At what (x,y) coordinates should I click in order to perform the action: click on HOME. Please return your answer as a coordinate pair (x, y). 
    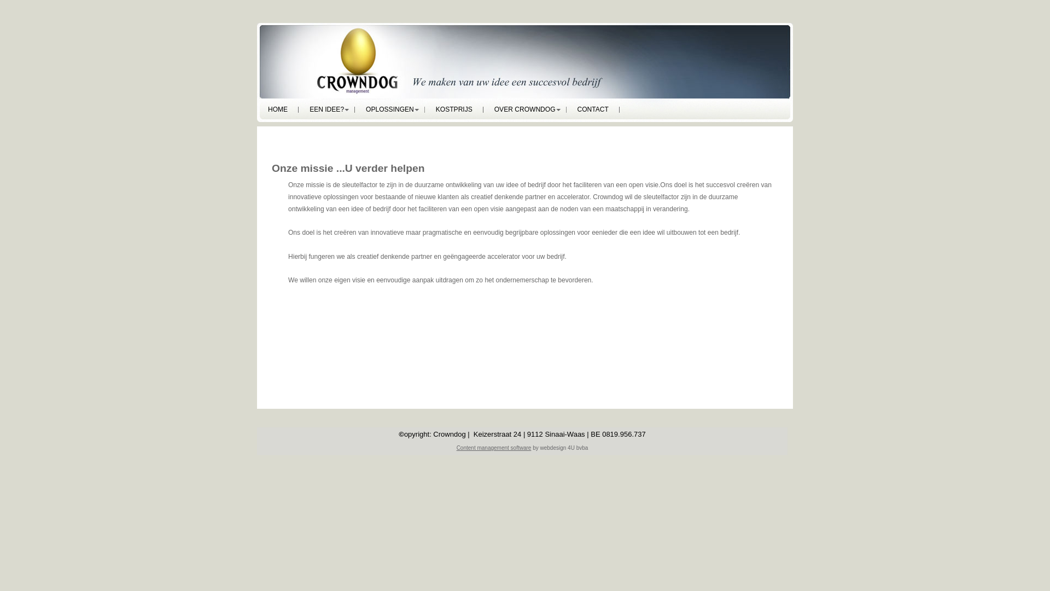
    Looking at the image, I should click on (278, 109).